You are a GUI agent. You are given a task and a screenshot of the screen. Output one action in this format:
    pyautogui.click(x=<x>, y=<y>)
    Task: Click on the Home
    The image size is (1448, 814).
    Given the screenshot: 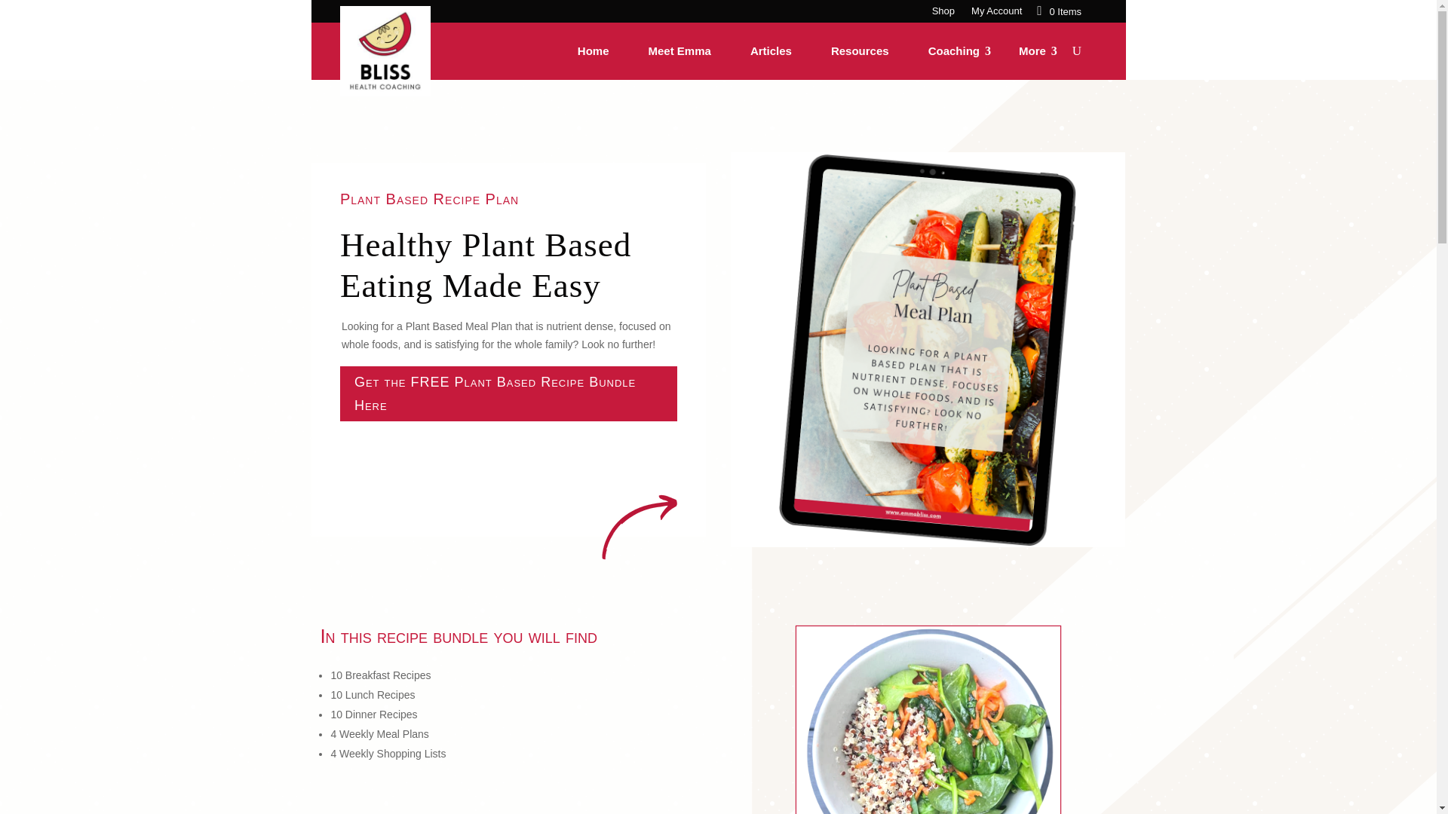 What is the action you would take?
    pyautogui.click(x=593, y=51)
    